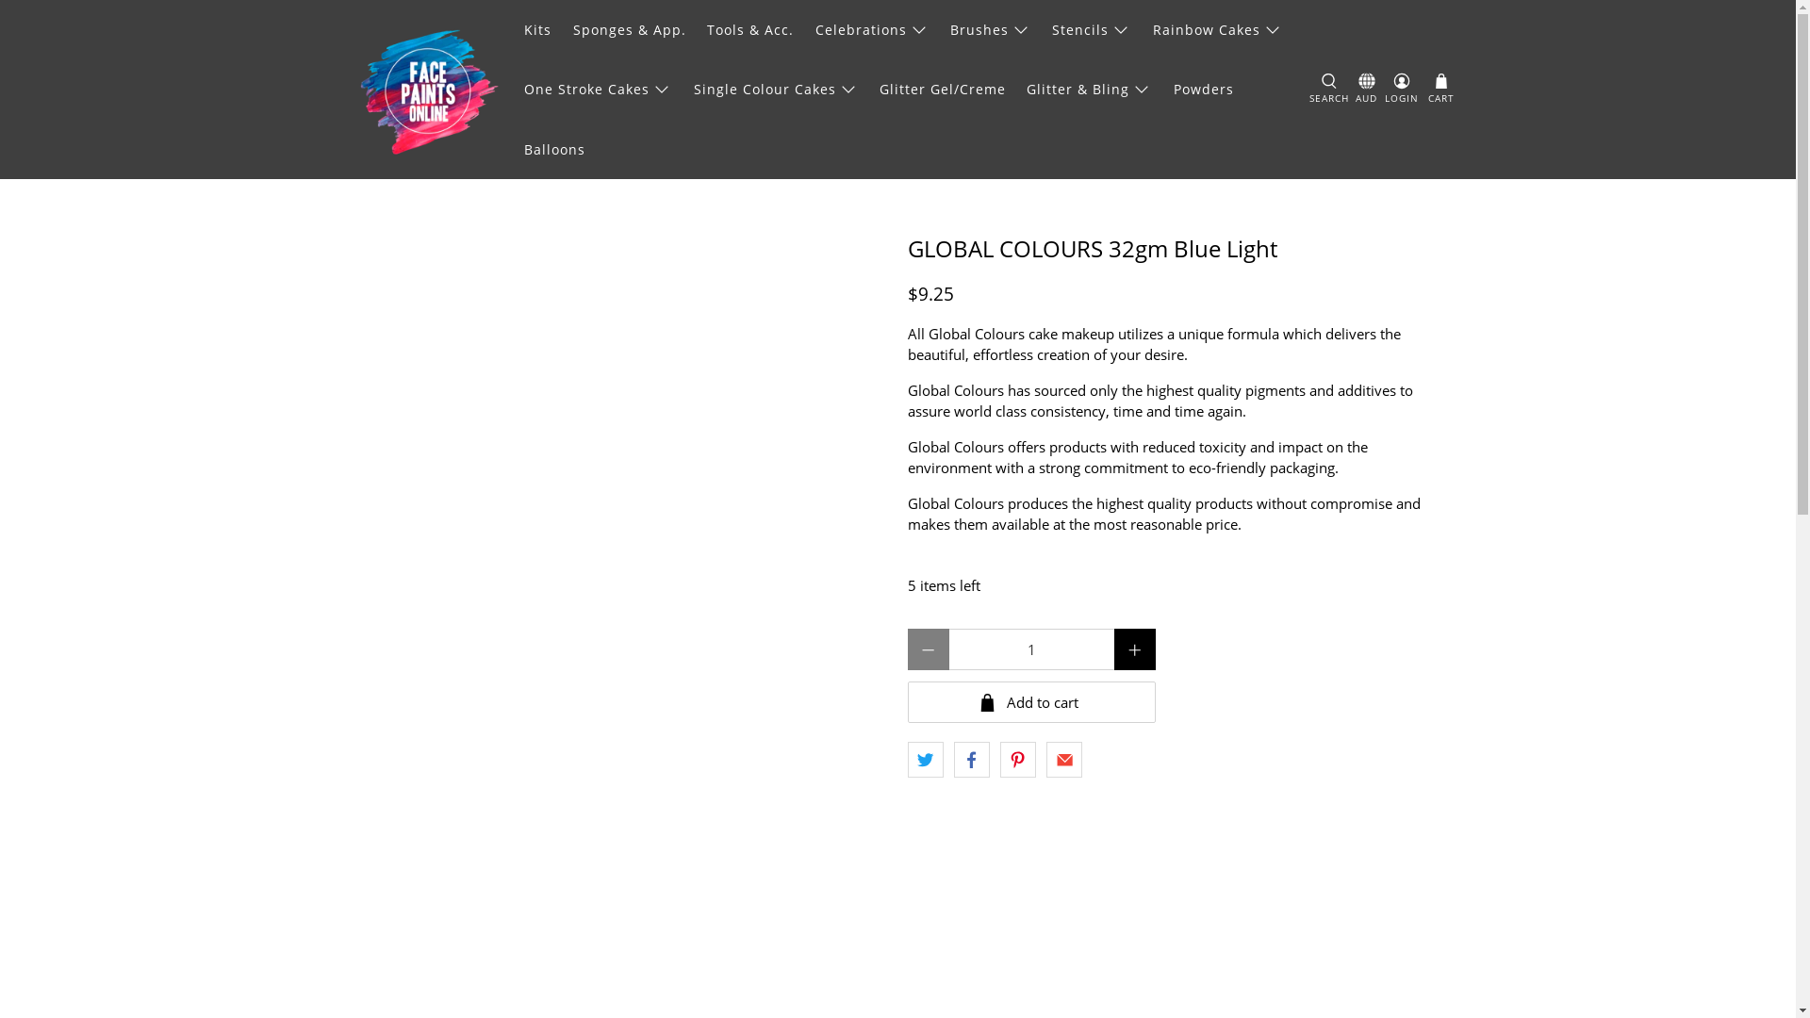 The height and width of the screenshot is (1018, 1810). What do you see at coordinates (750, 30) in the screenshot?
I see `Tools & Acc.` at bounding box center [750, 30].